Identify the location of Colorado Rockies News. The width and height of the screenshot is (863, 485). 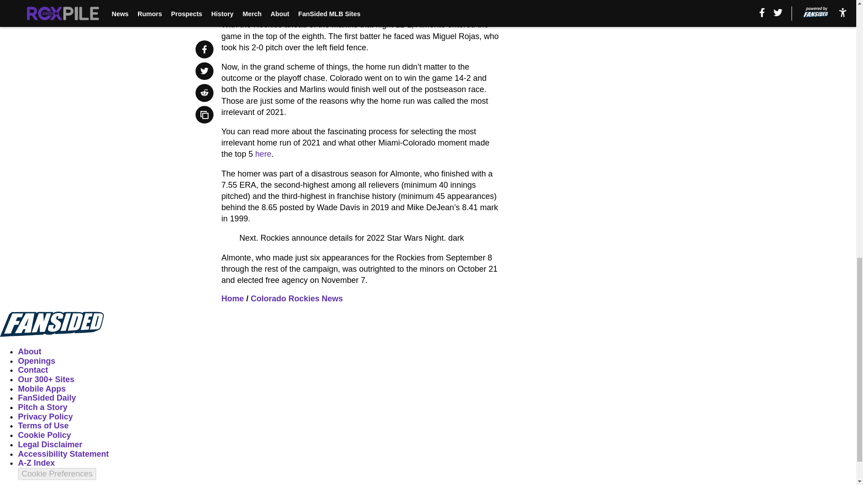
(297, 298).